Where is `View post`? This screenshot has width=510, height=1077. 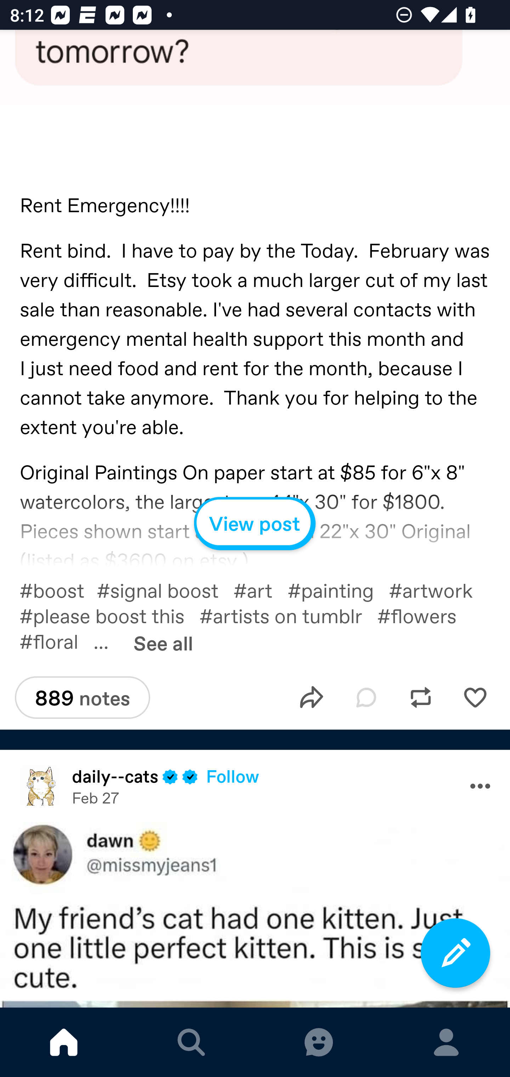 View post is located at coordinates (255, 523).